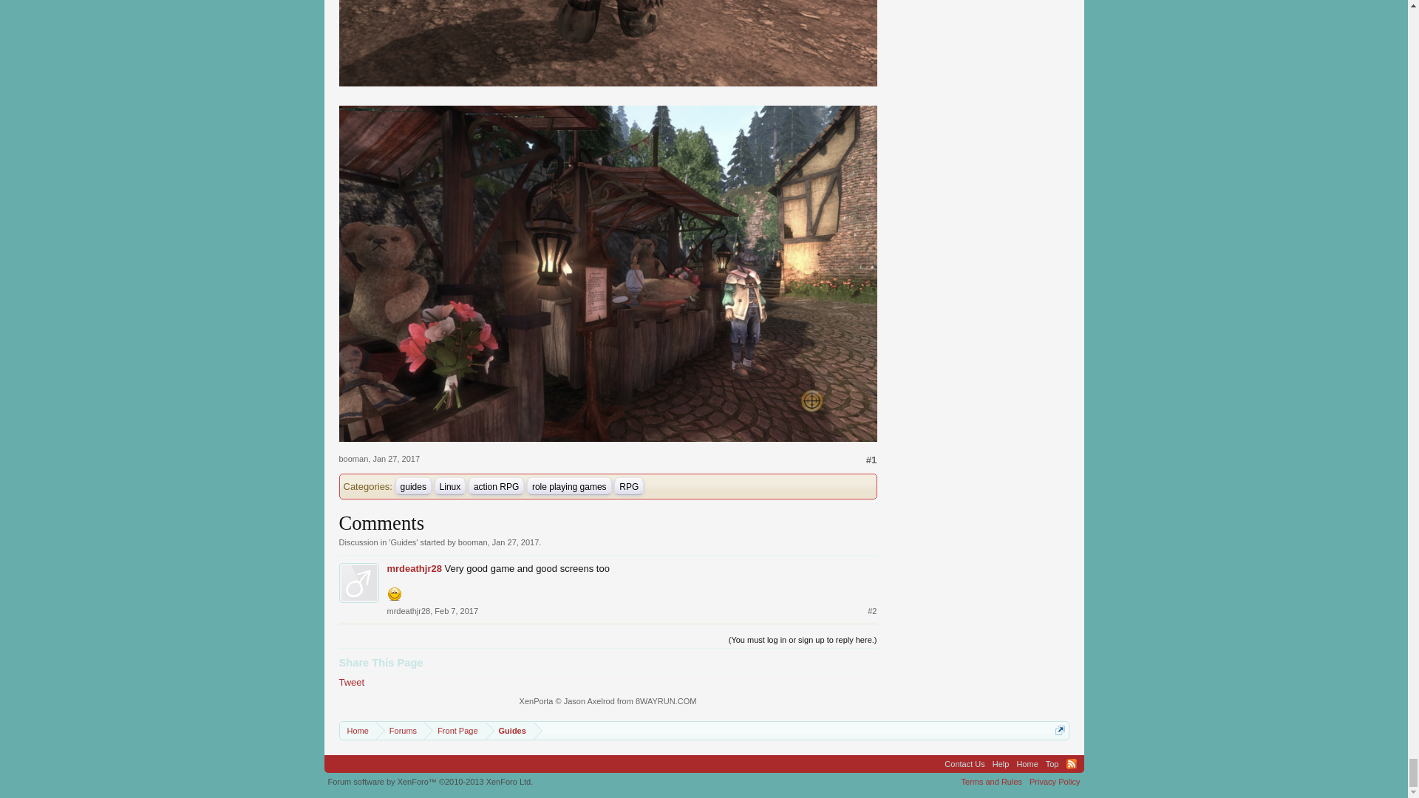  I want to click on Jan 27, 2017, so click(396, 458).